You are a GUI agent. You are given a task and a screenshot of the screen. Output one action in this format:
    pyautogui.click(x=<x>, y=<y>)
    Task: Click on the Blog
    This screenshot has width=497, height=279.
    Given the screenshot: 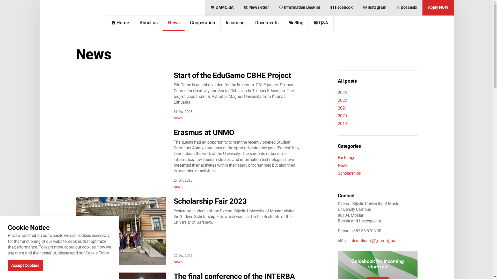 What is the action you would take?
    pyautogui.click(x=296, y=23)
    